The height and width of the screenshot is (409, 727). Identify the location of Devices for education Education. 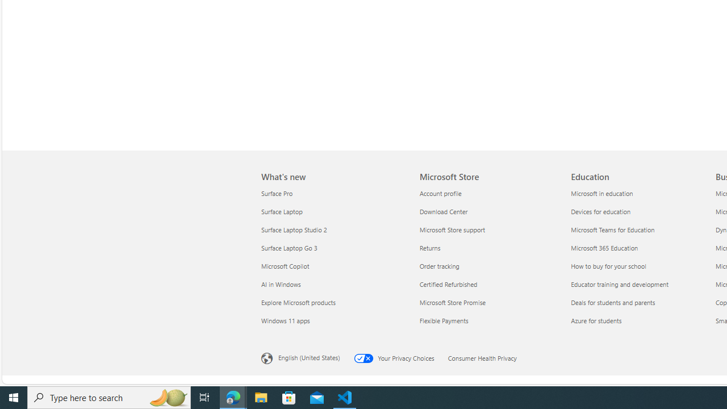
(601, 211).